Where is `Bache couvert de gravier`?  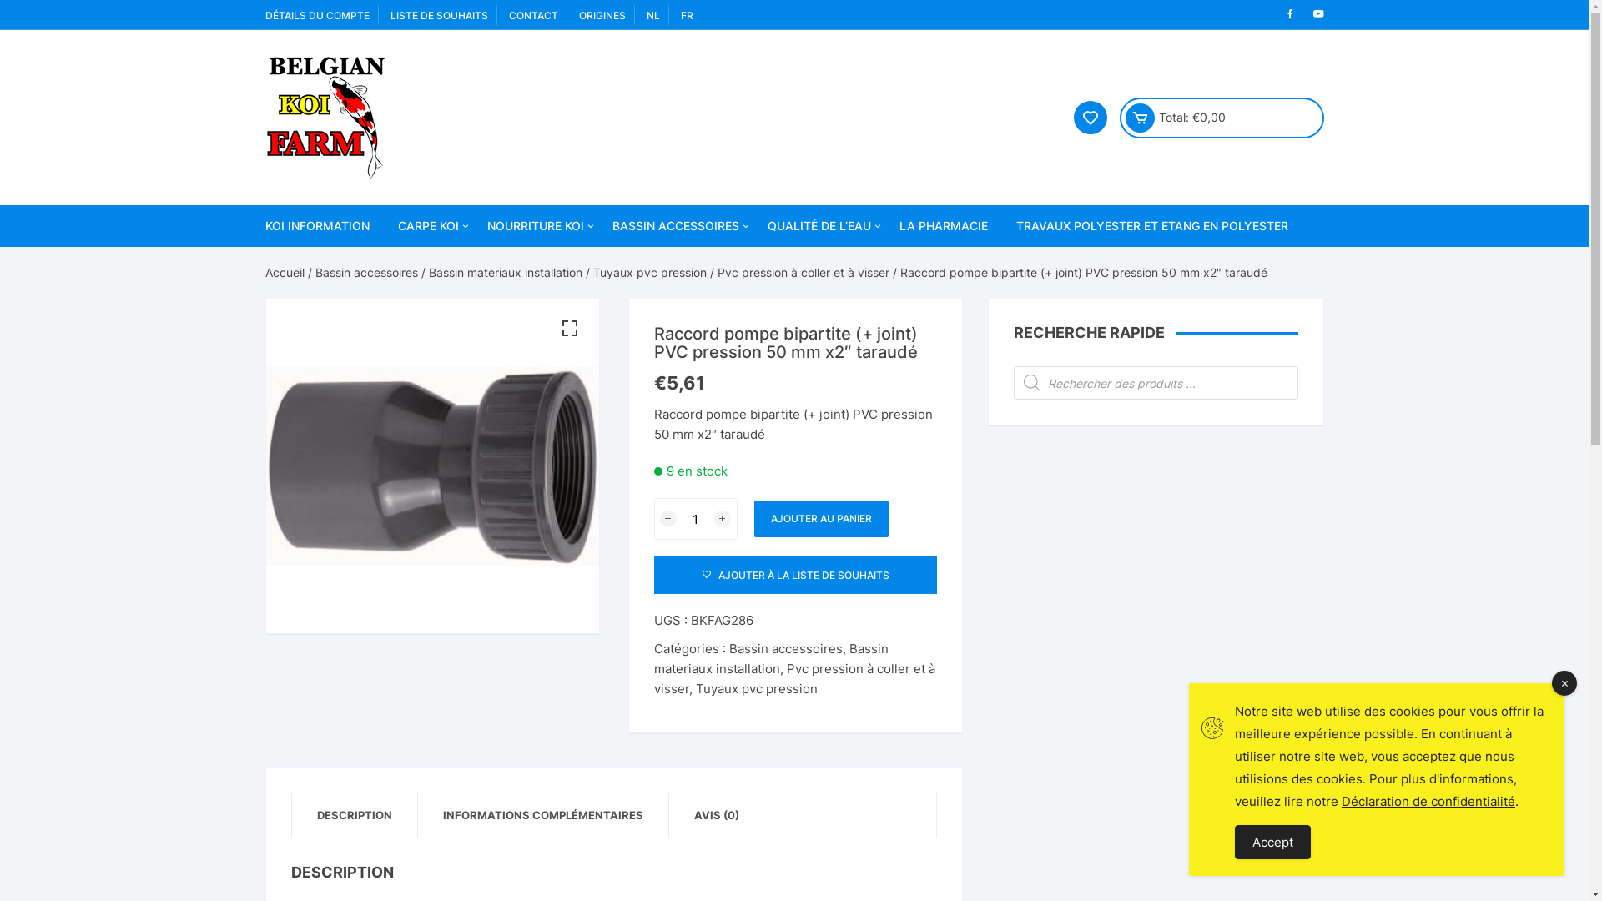 Bache couvert de gravier is located at coordinates (912, 427).